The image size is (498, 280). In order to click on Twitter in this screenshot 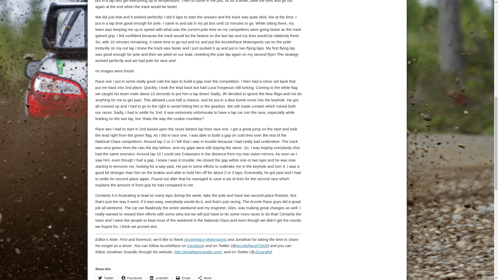, I will do `click(106, 277)`.